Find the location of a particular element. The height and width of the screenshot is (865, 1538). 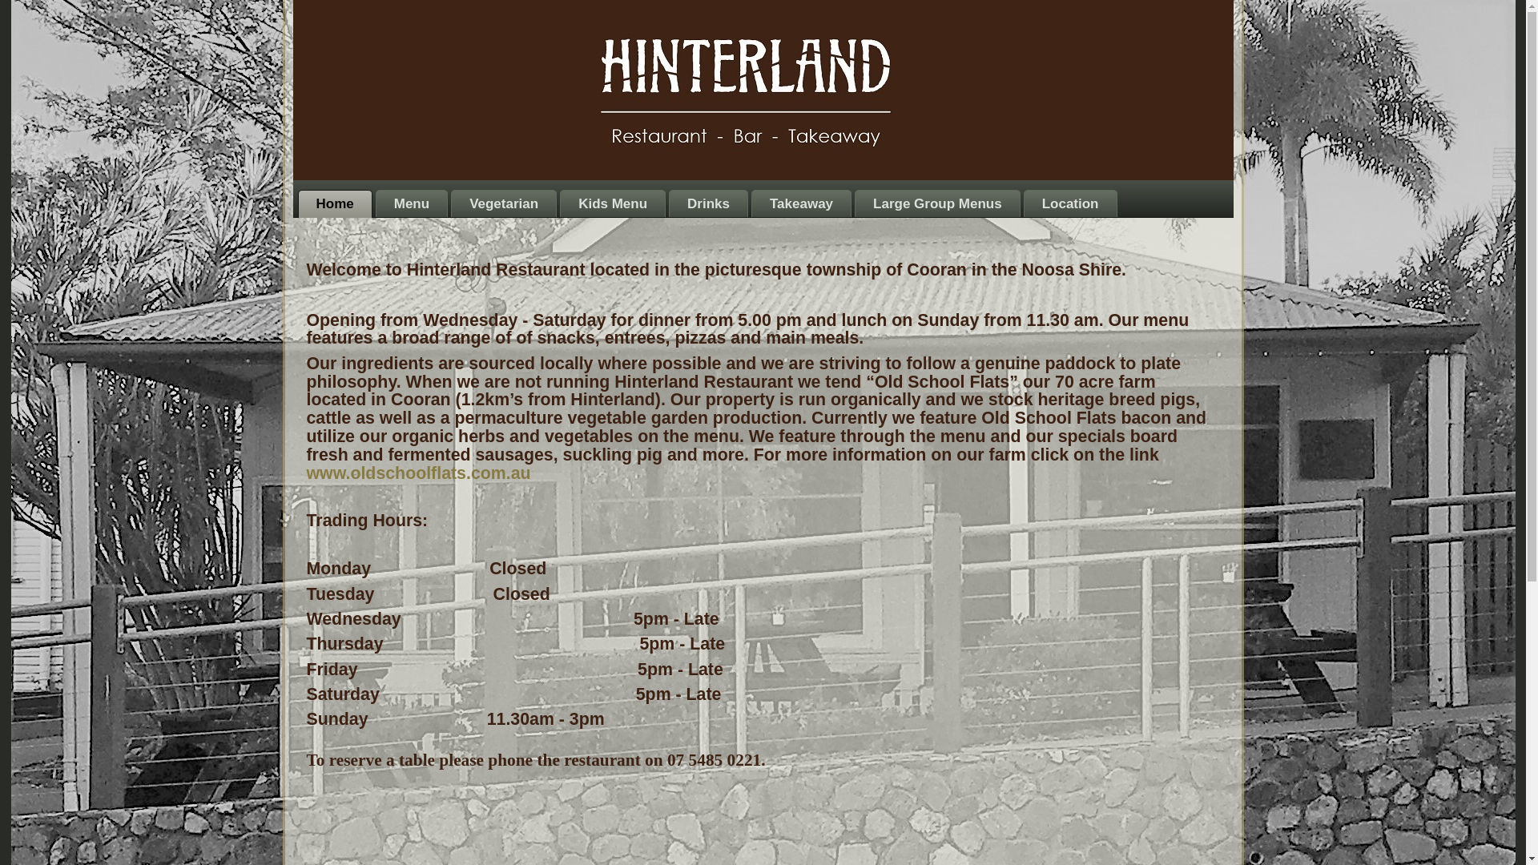

Drinks is located at coordinates (708, 203).